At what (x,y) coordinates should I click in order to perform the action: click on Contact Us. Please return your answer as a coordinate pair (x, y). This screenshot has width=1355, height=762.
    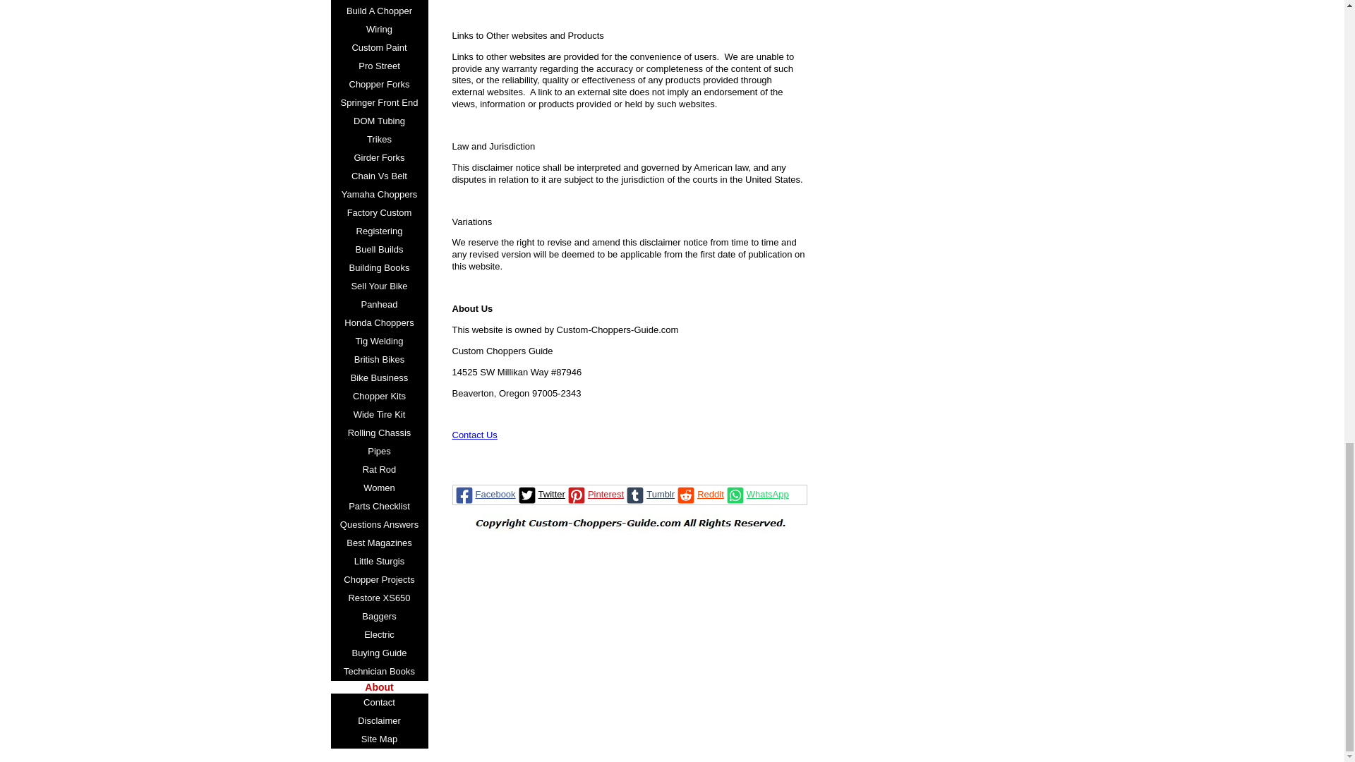
    Looking at the image, I should click on (474, 435).